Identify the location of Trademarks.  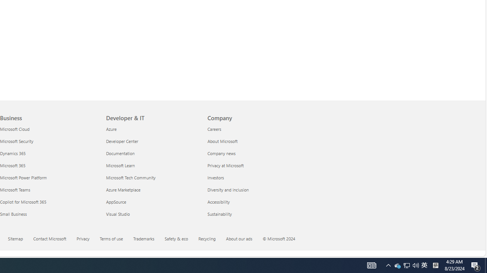
(143, 238).